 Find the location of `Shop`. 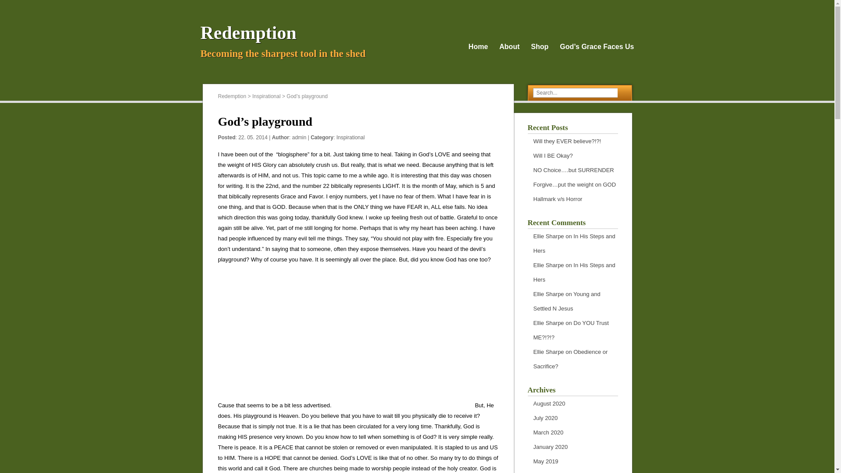

Shop is located at coordinates (539, 46).